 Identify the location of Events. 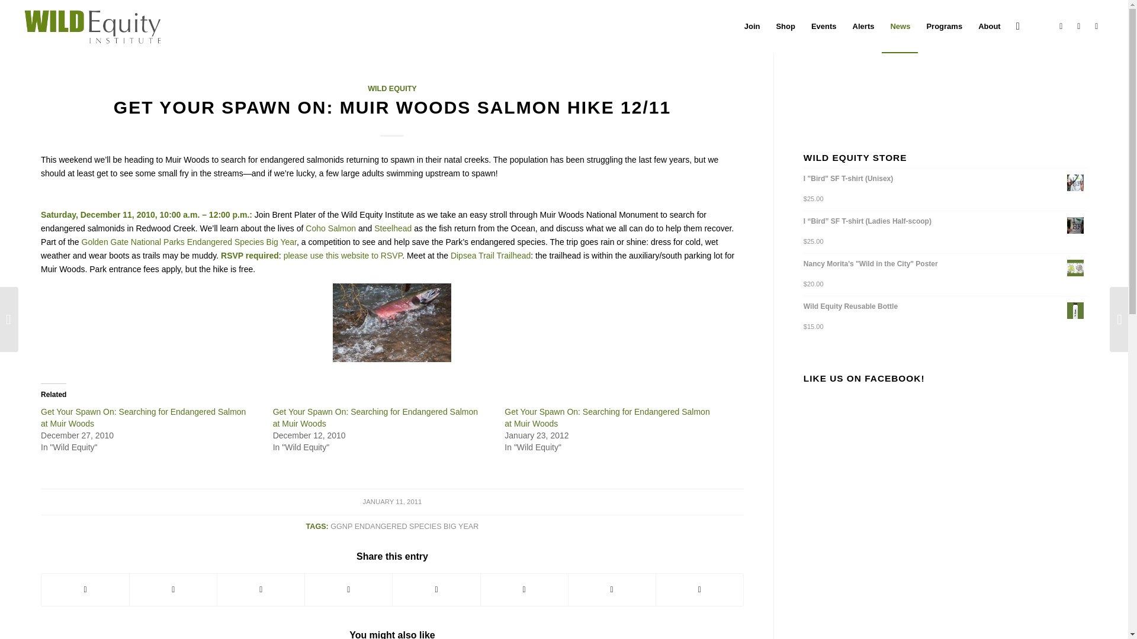
(823, 26).